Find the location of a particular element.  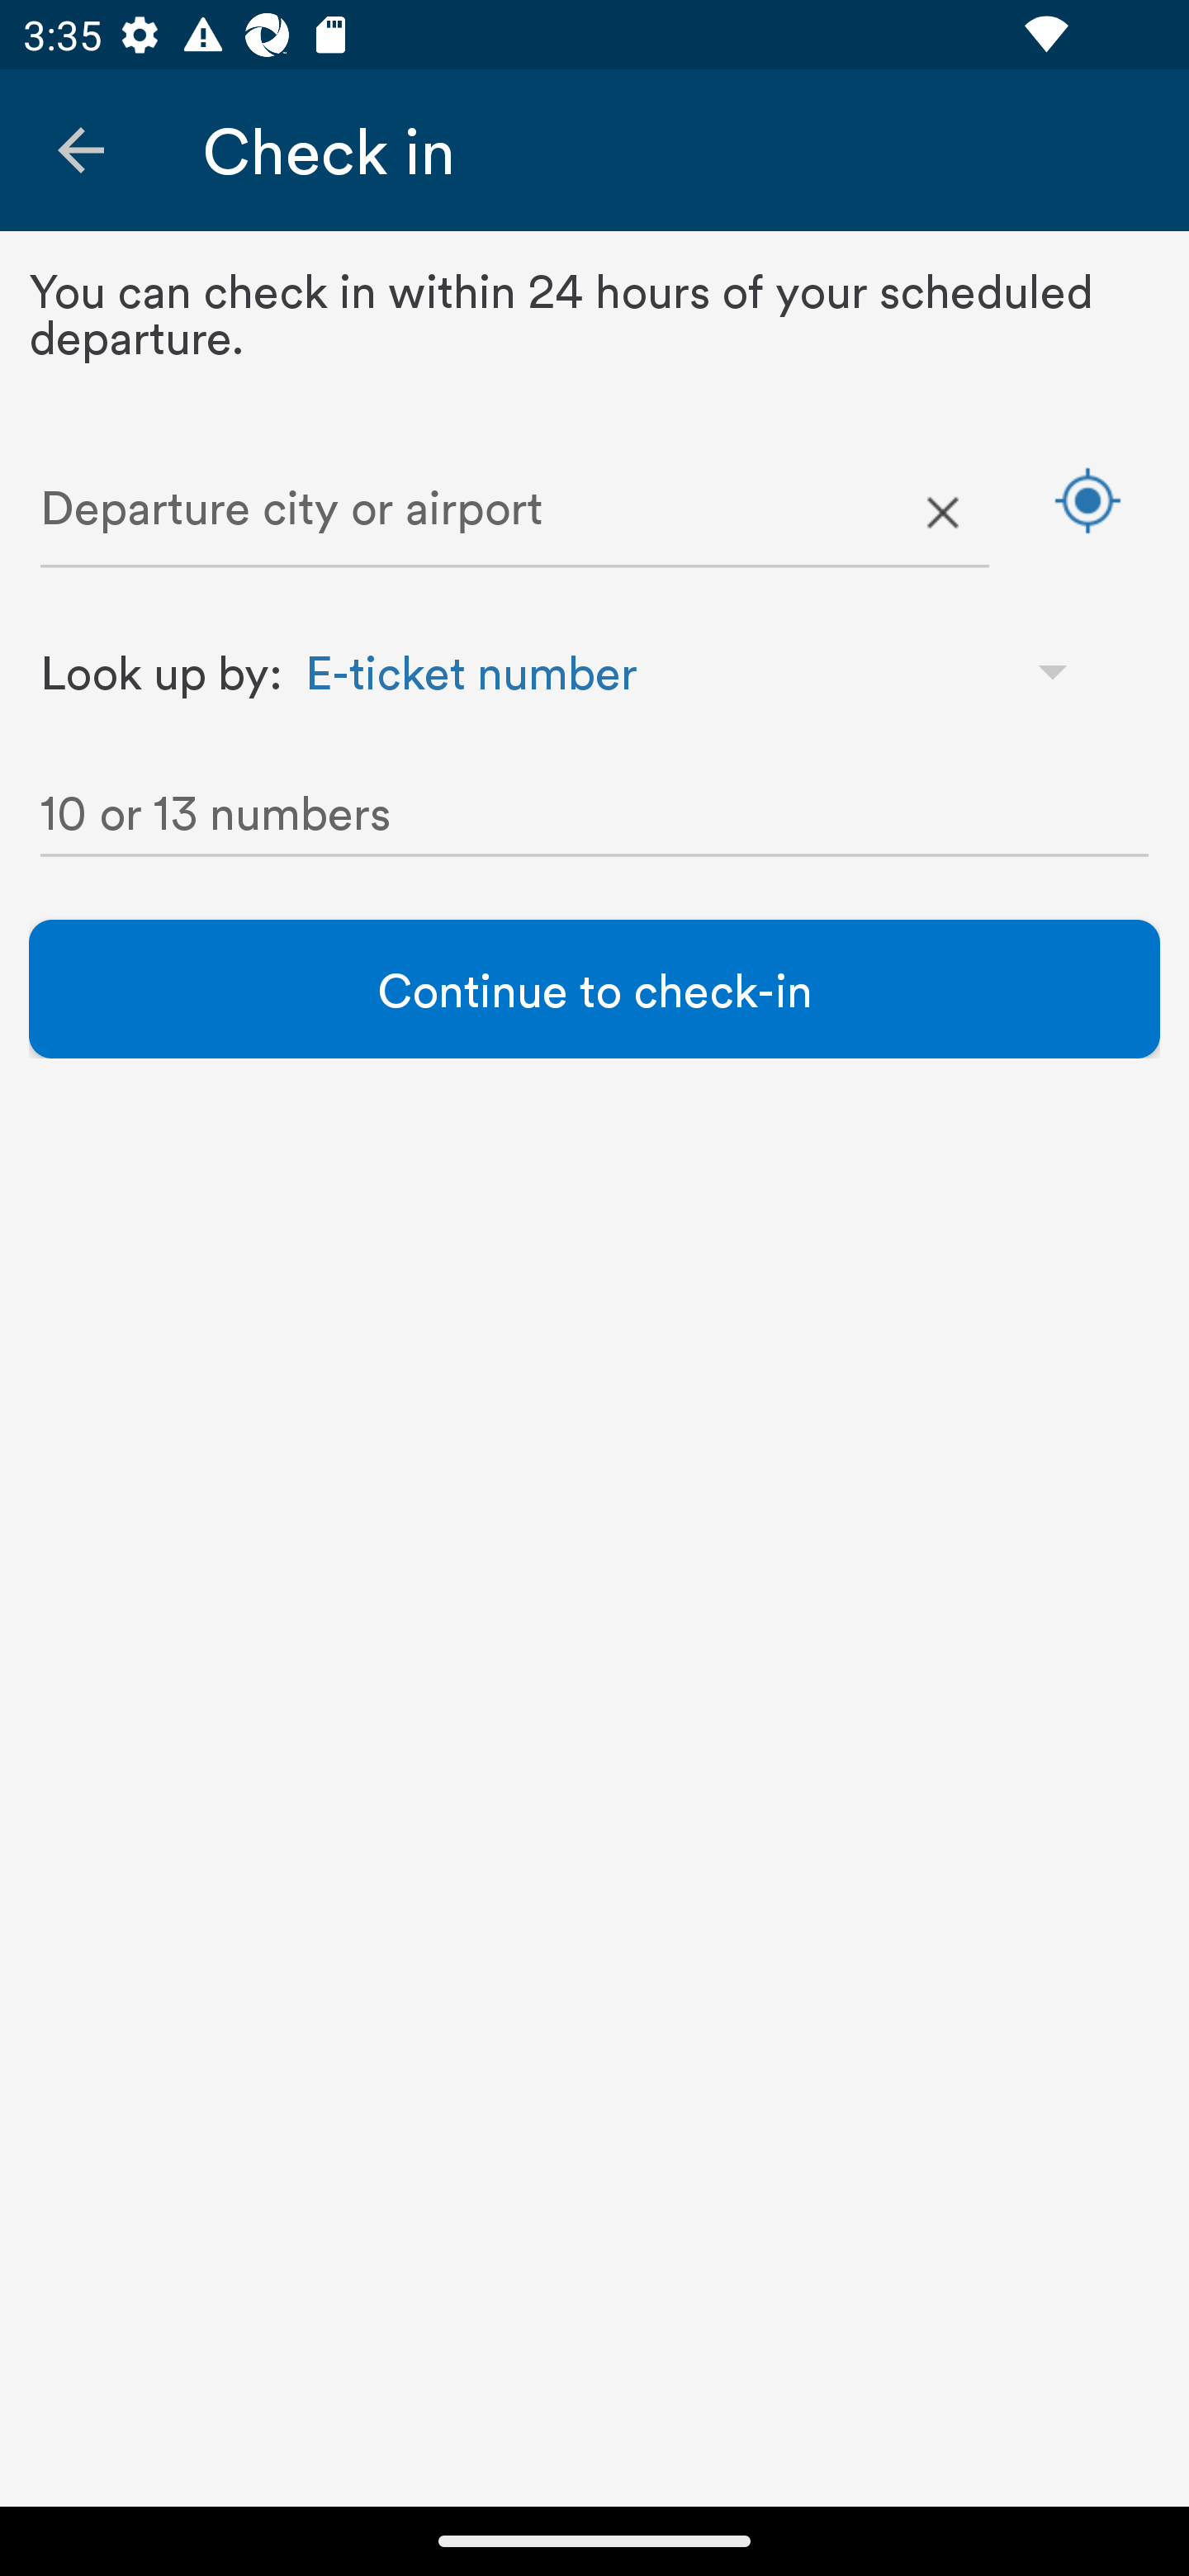

Use location is located at coordinates (1087, 499).